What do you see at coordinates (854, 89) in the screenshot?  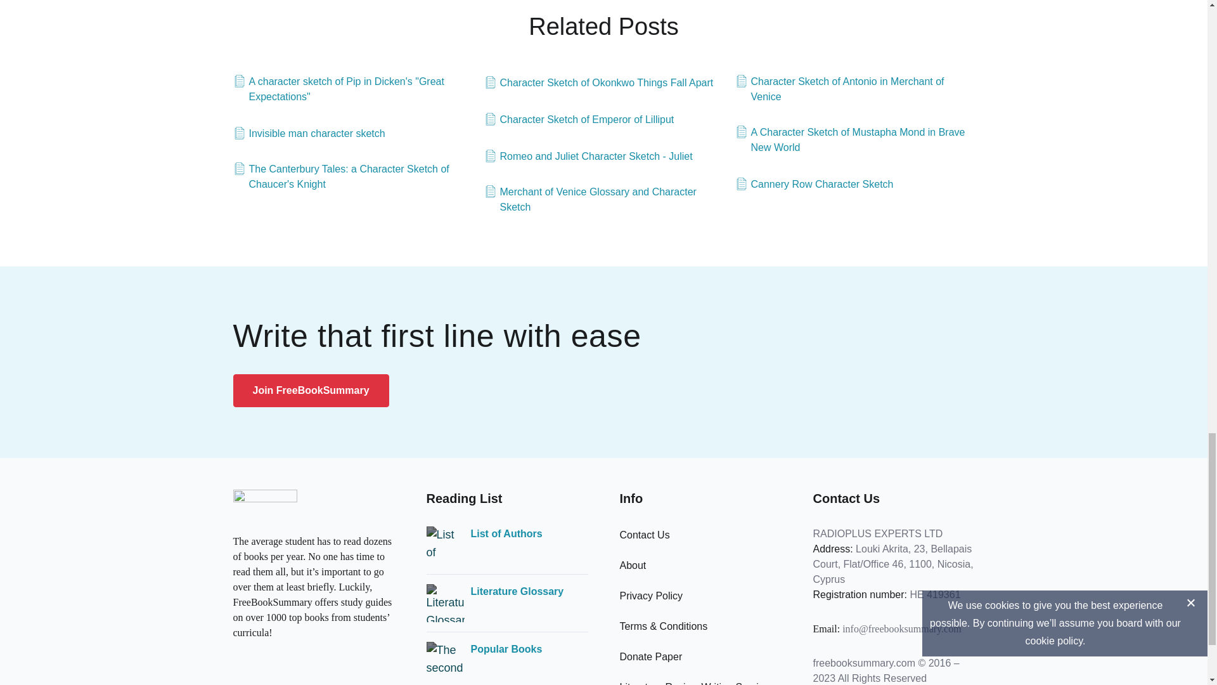 I see `Character Sketch of Antonio in Merchant of Venice` at bounding box center [854, 89].